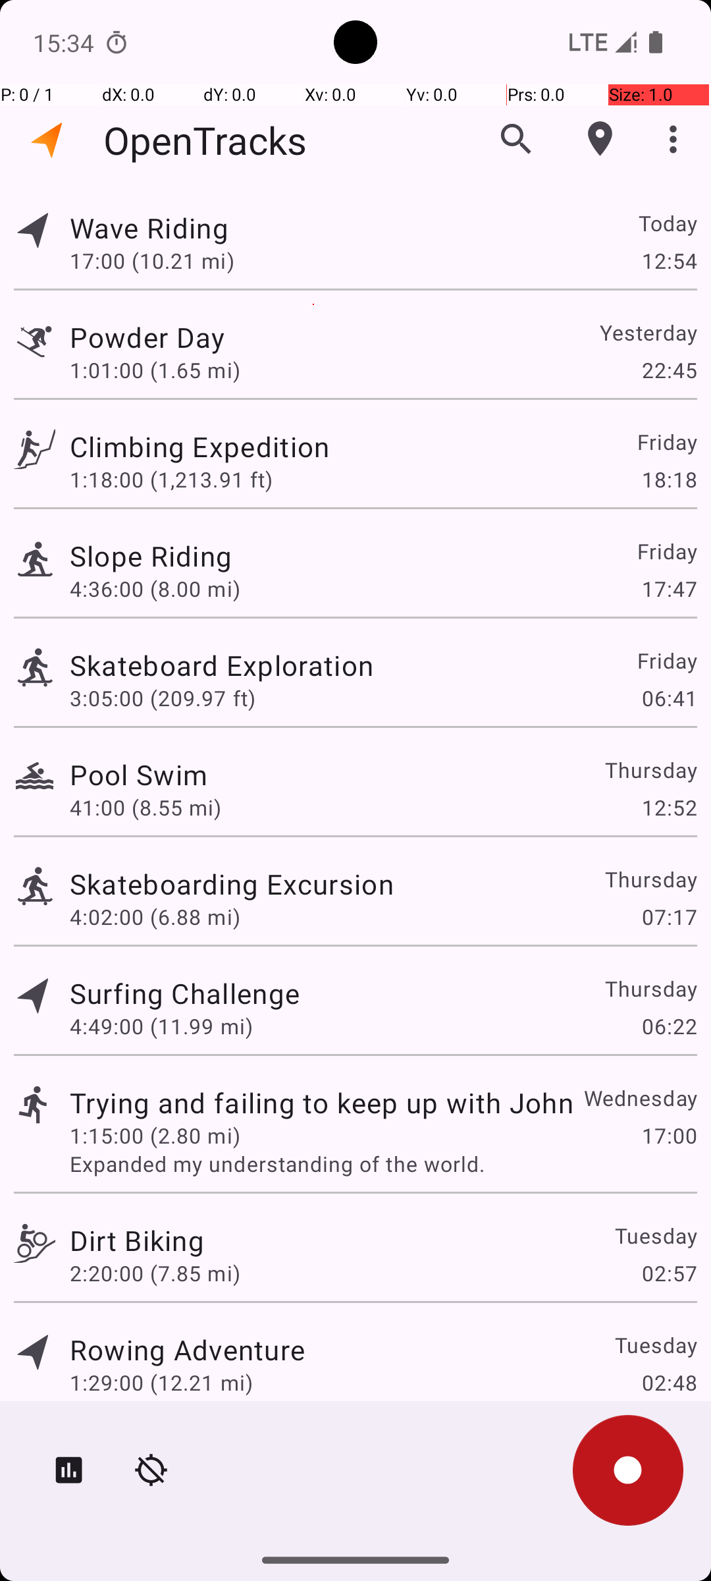 This screenshot has height=1581, width=711. What do you see at coordinates (187, 1349) in the screenshot?
I see `Rowing Adventure` at bounding box center [187, 1349].